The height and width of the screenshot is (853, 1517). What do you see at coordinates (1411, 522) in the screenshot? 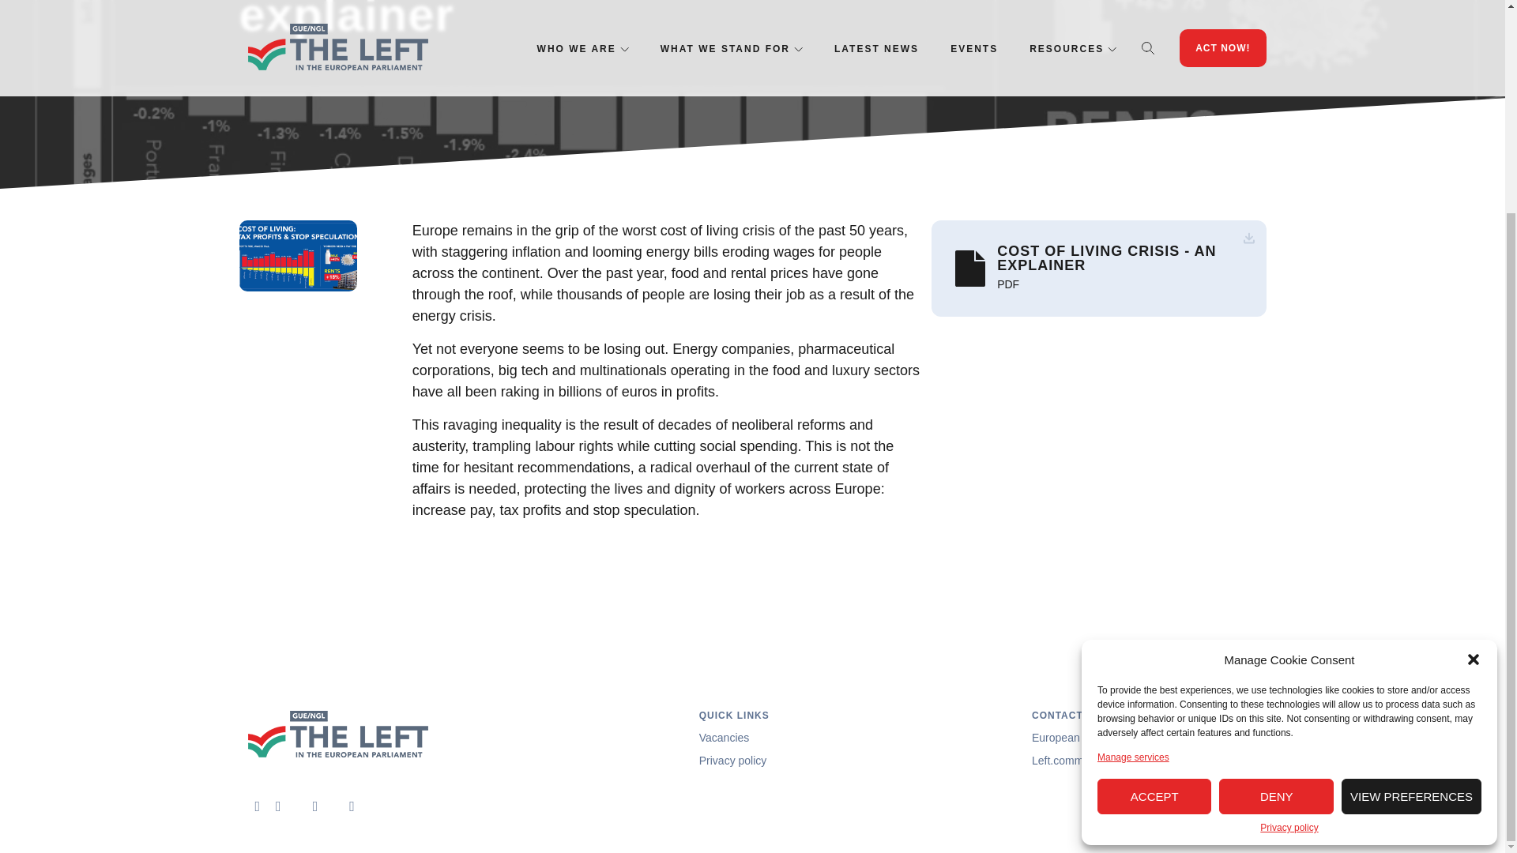
I see `VIEW PREFERENCES` at bounding box center [1411, 522].